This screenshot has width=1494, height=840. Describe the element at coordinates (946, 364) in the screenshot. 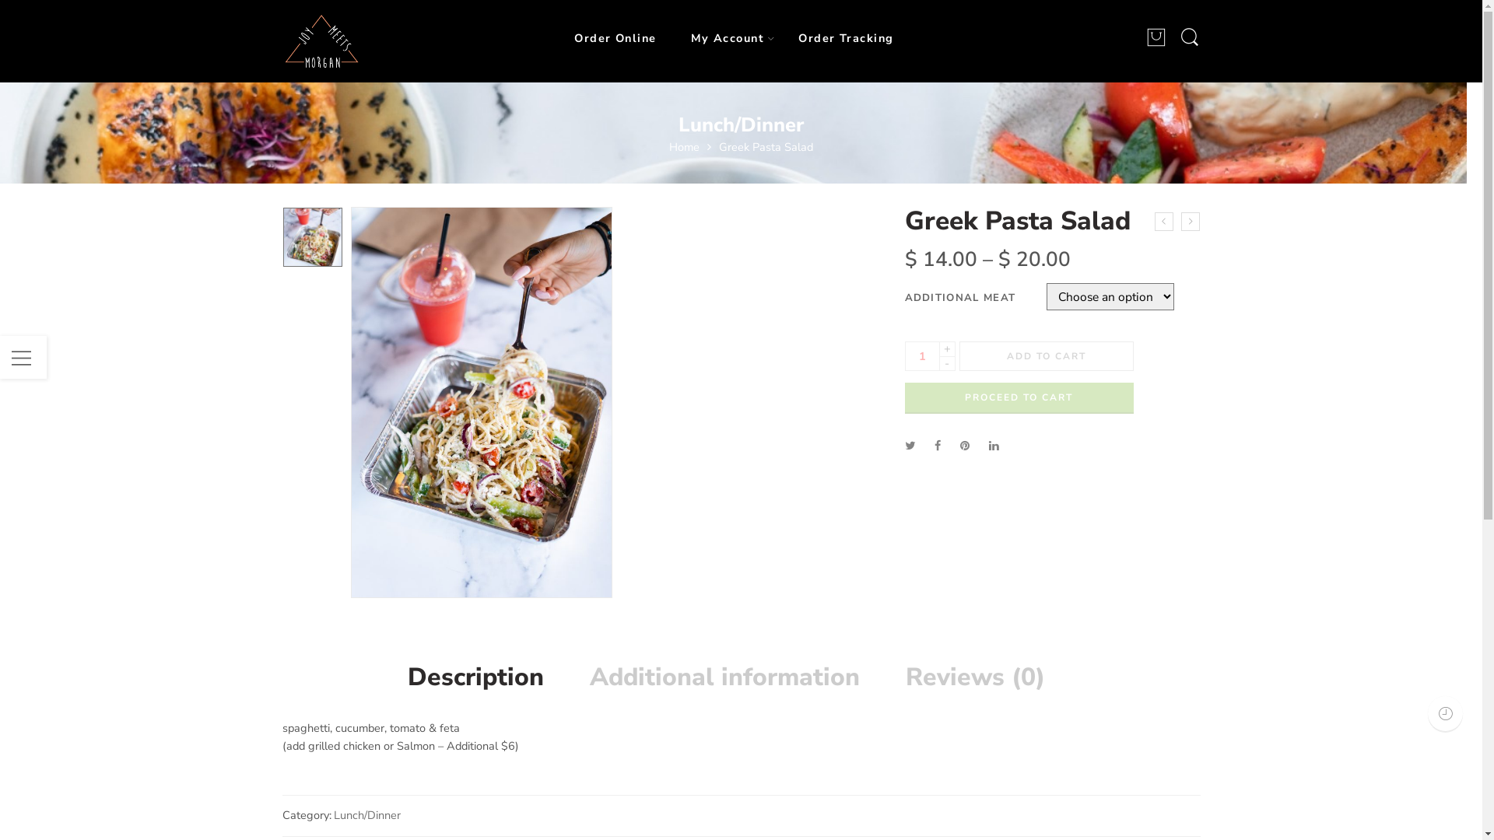

I see `-` at that location.